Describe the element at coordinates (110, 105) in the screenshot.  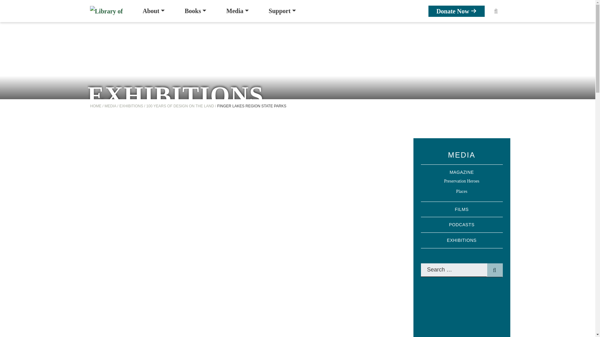
I see `MEDIA` at that location.